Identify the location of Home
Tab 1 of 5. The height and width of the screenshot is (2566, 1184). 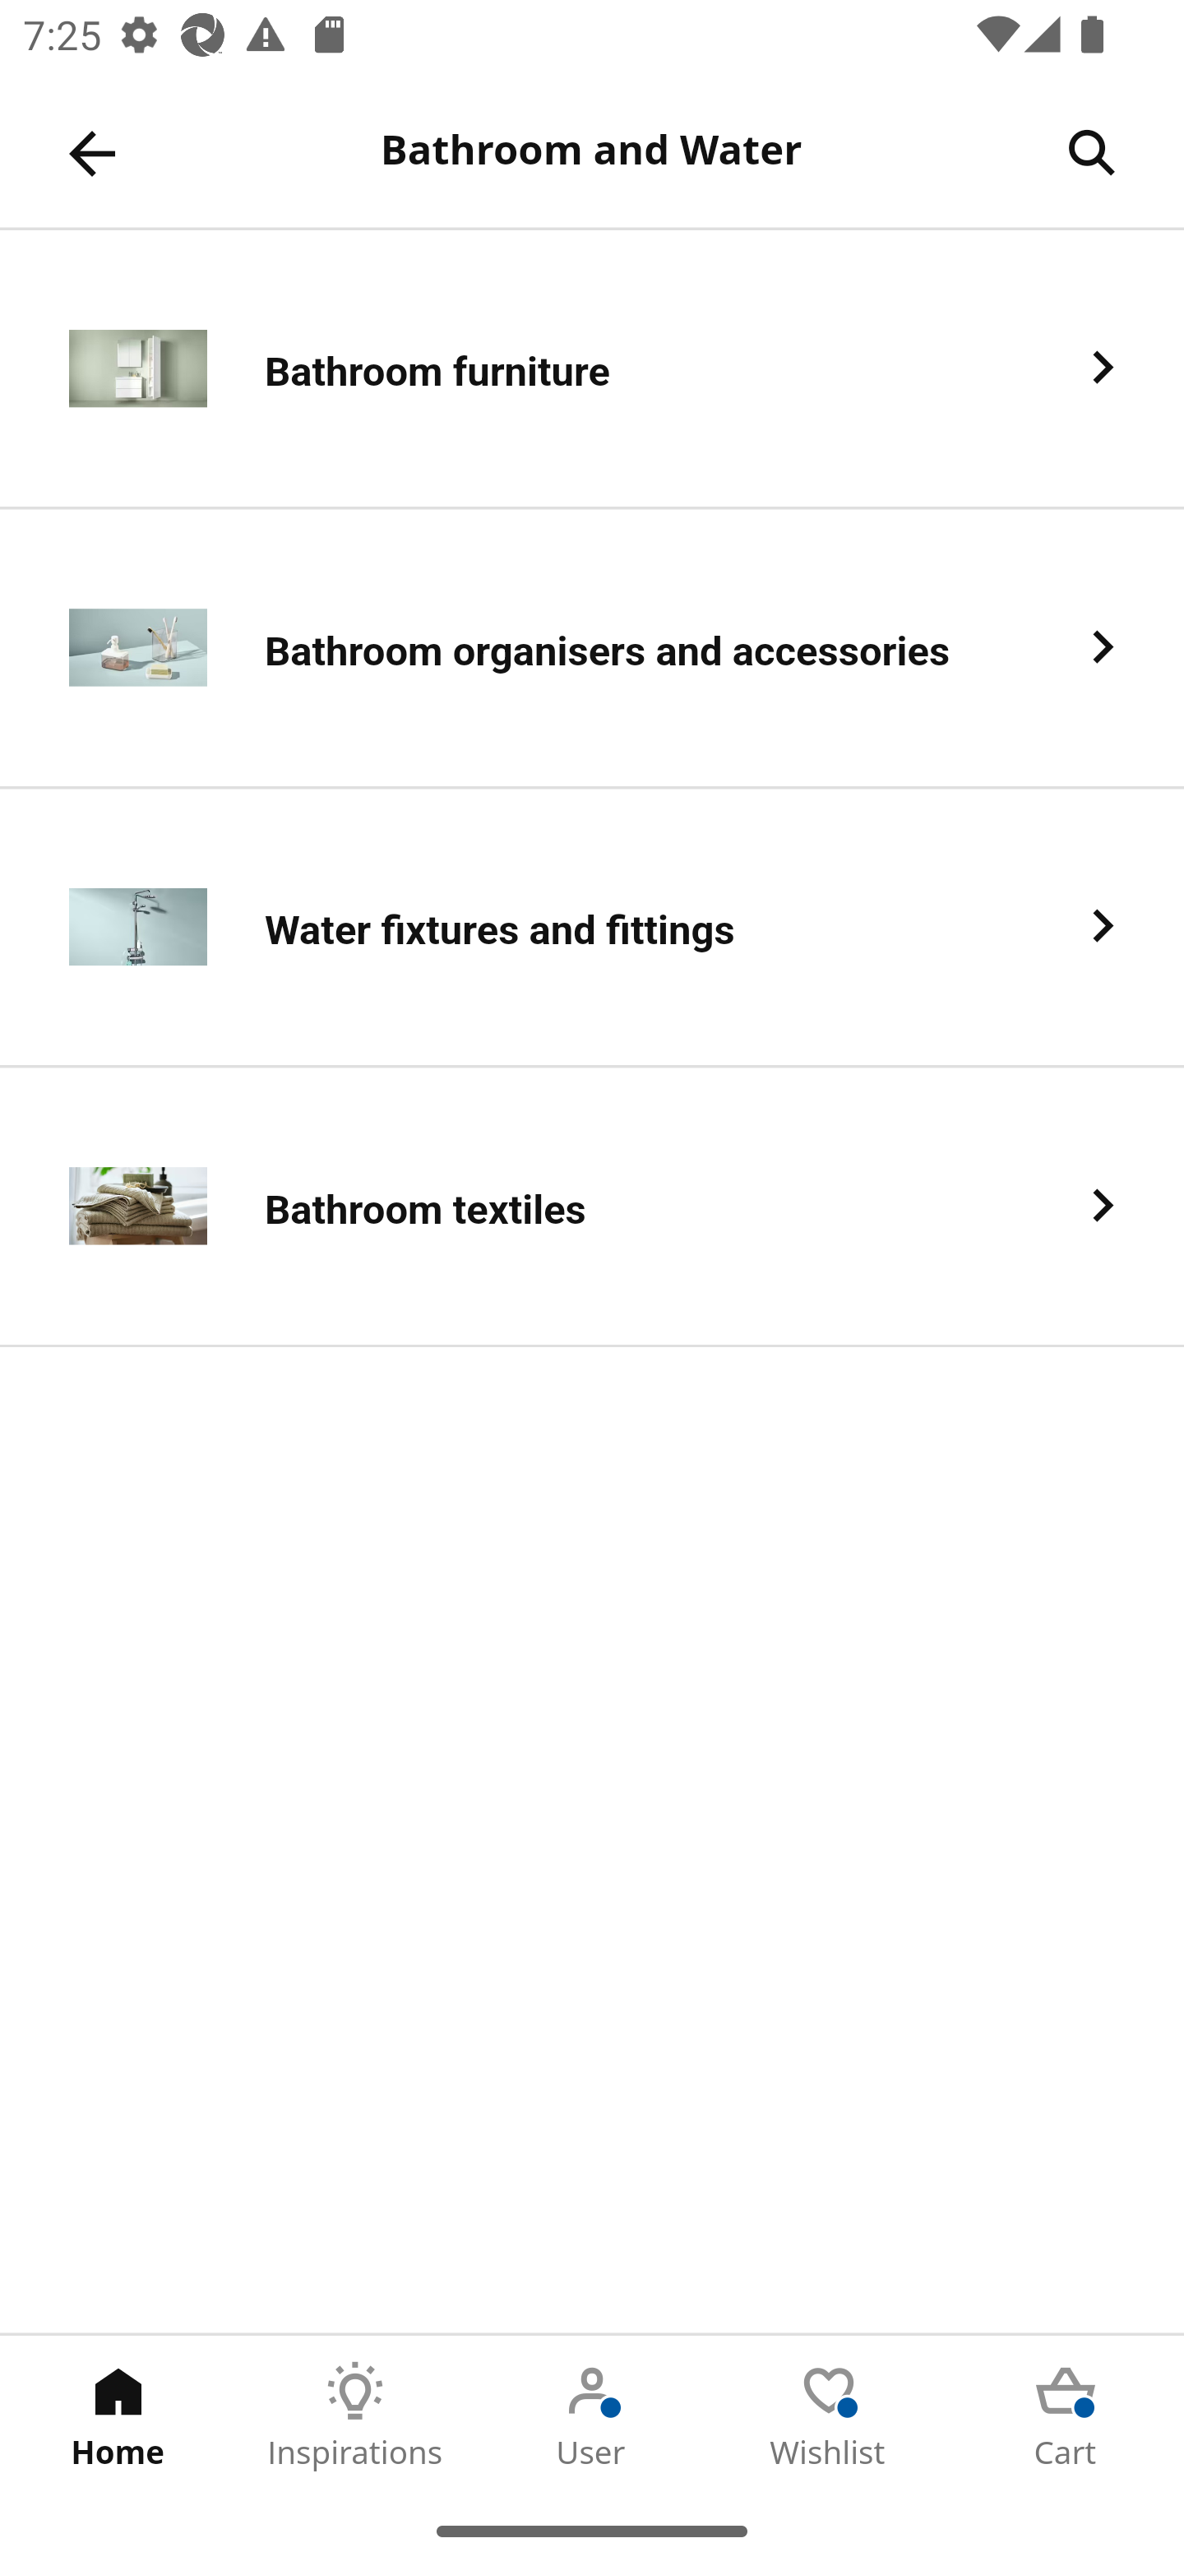
(118, 2415).